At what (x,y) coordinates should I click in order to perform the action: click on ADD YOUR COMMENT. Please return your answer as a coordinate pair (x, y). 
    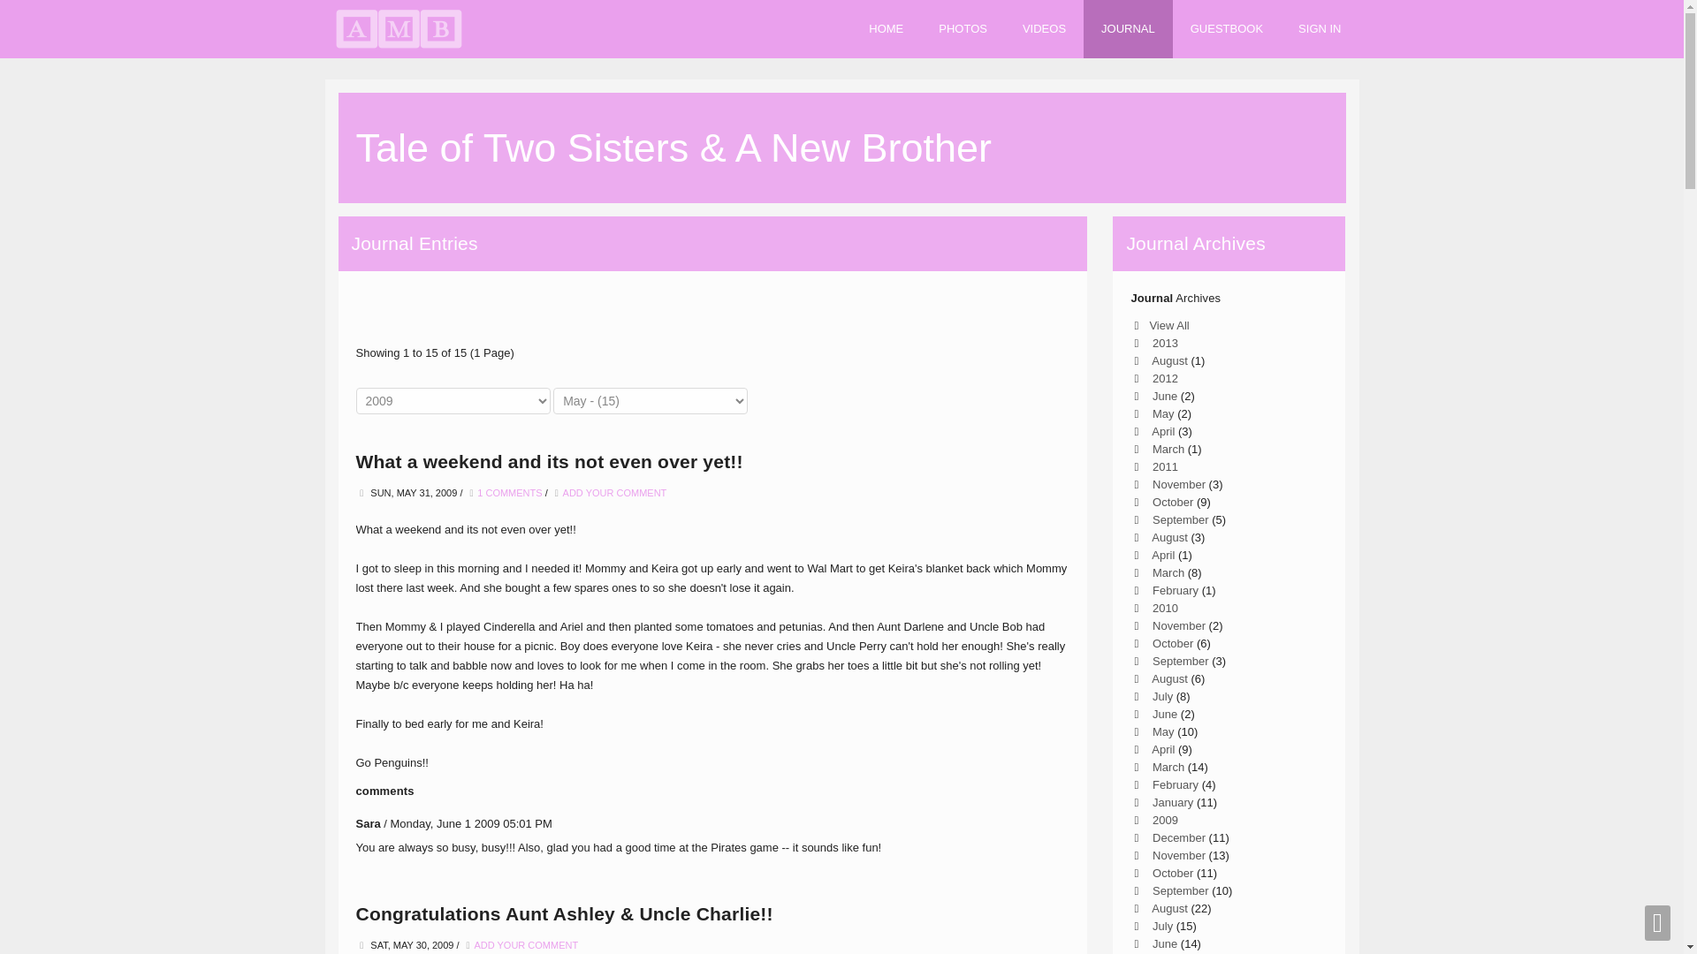
    Looking at the image, I should click on (615, 492).